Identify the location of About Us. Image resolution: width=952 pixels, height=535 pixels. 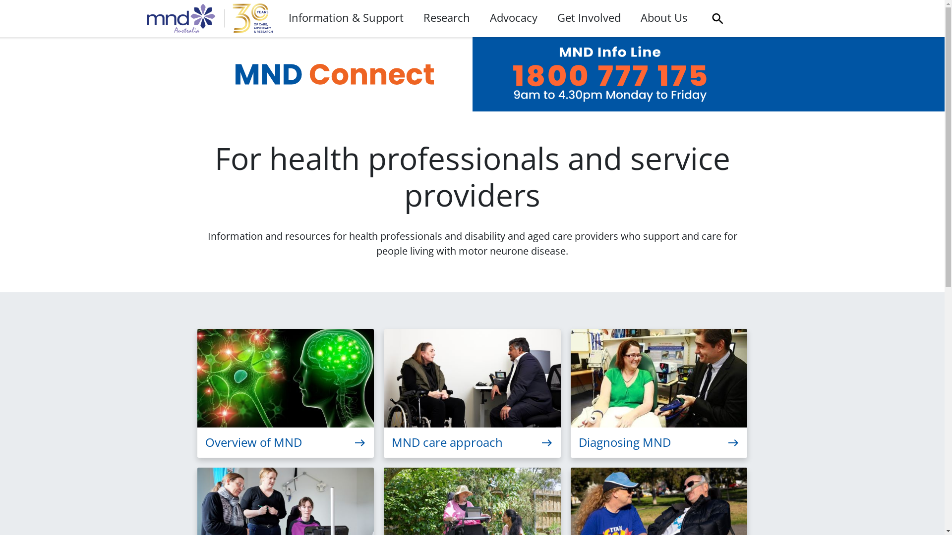
(664, 18).